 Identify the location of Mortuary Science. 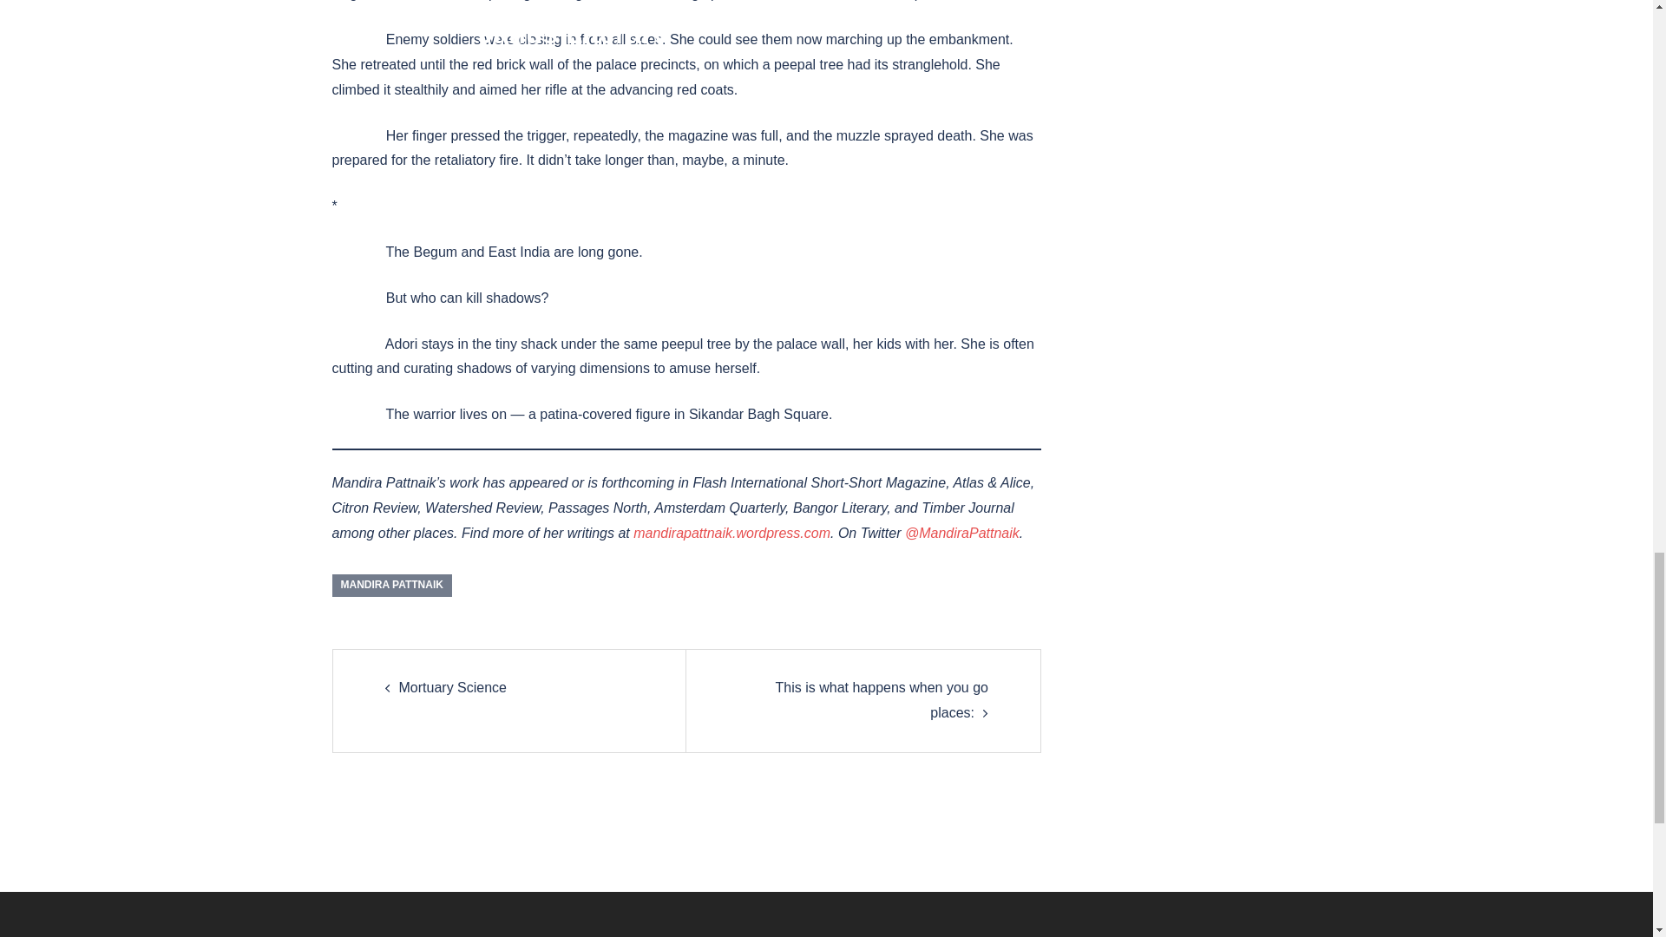
(453, 687).